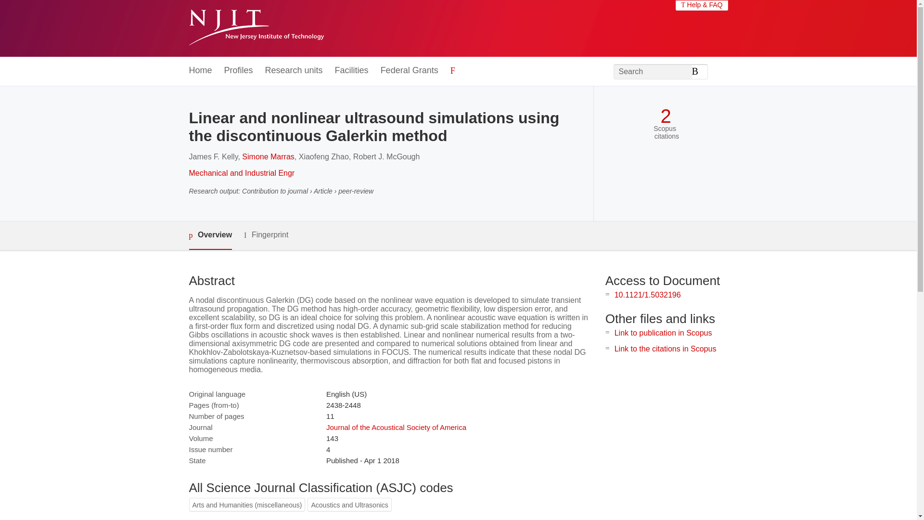 Image resolution: width=924 pixels, height=520 pixels. What do you see at coordinates (409, 71) in the screenshot?
I see `Federal Grants` at bounding box center [409, 71].